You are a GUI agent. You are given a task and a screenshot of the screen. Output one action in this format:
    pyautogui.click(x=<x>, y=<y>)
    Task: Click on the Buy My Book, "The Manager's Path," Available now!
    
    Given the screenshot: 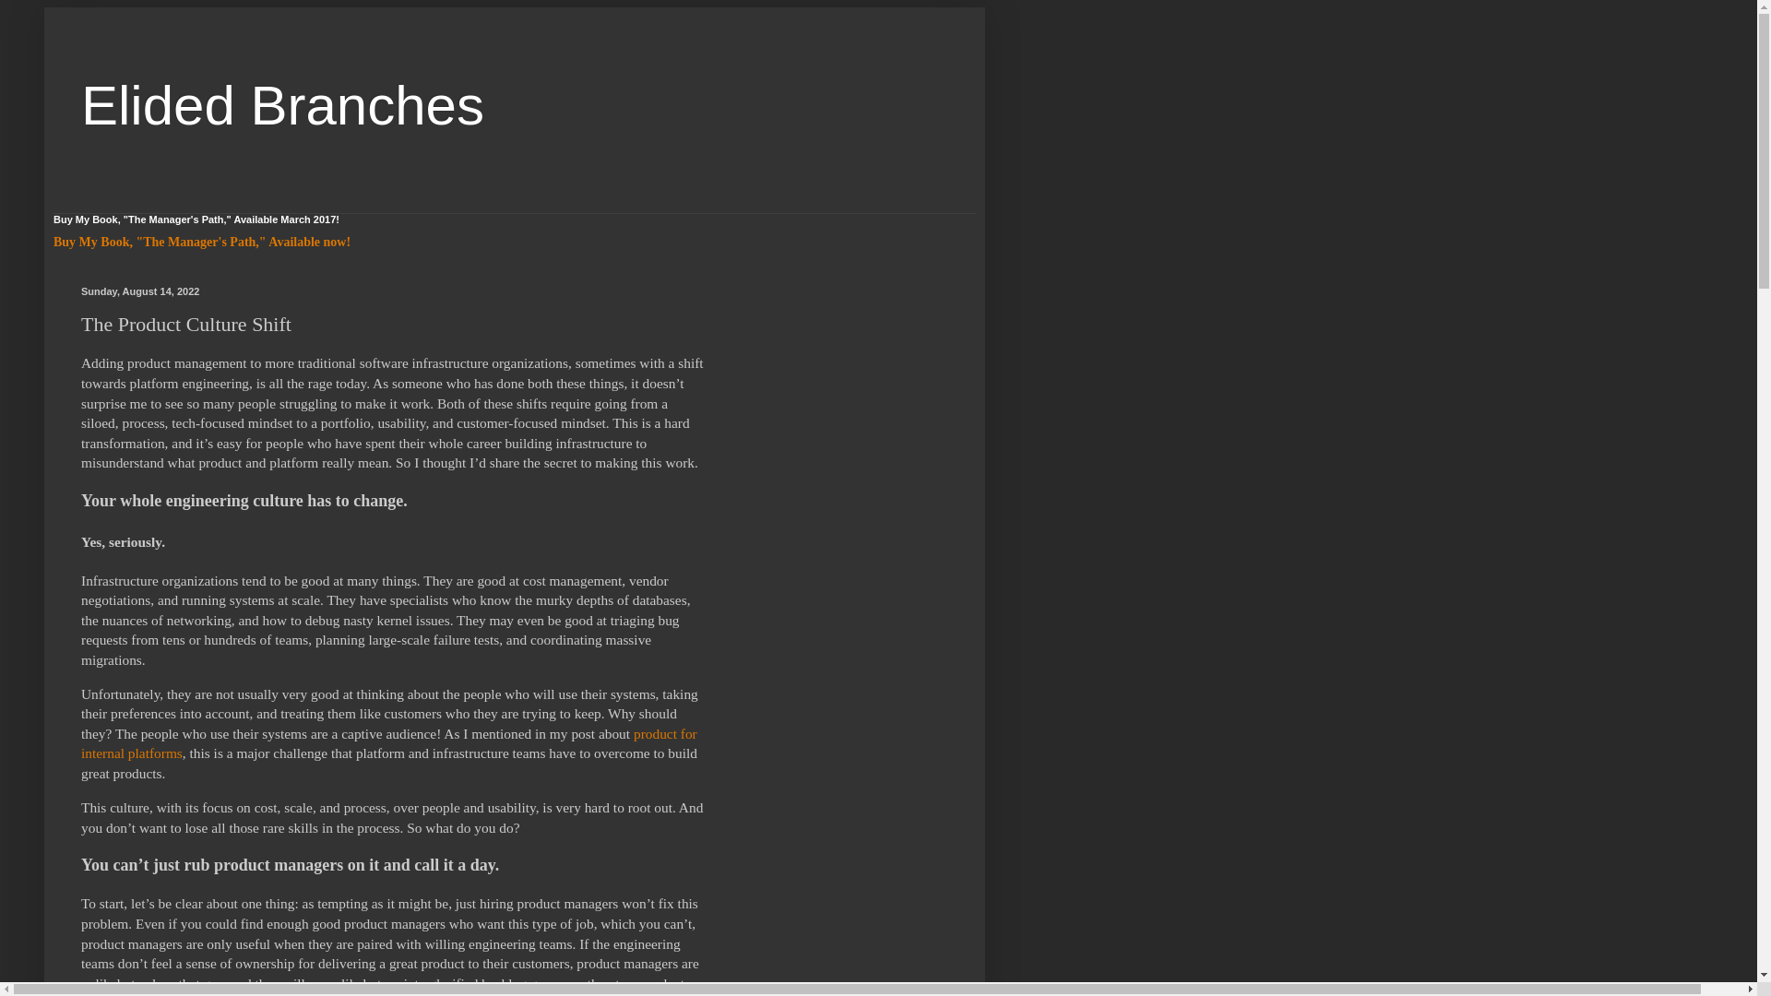 What is the action you would take?
    pyautogui.click(x=201, y=242)
    